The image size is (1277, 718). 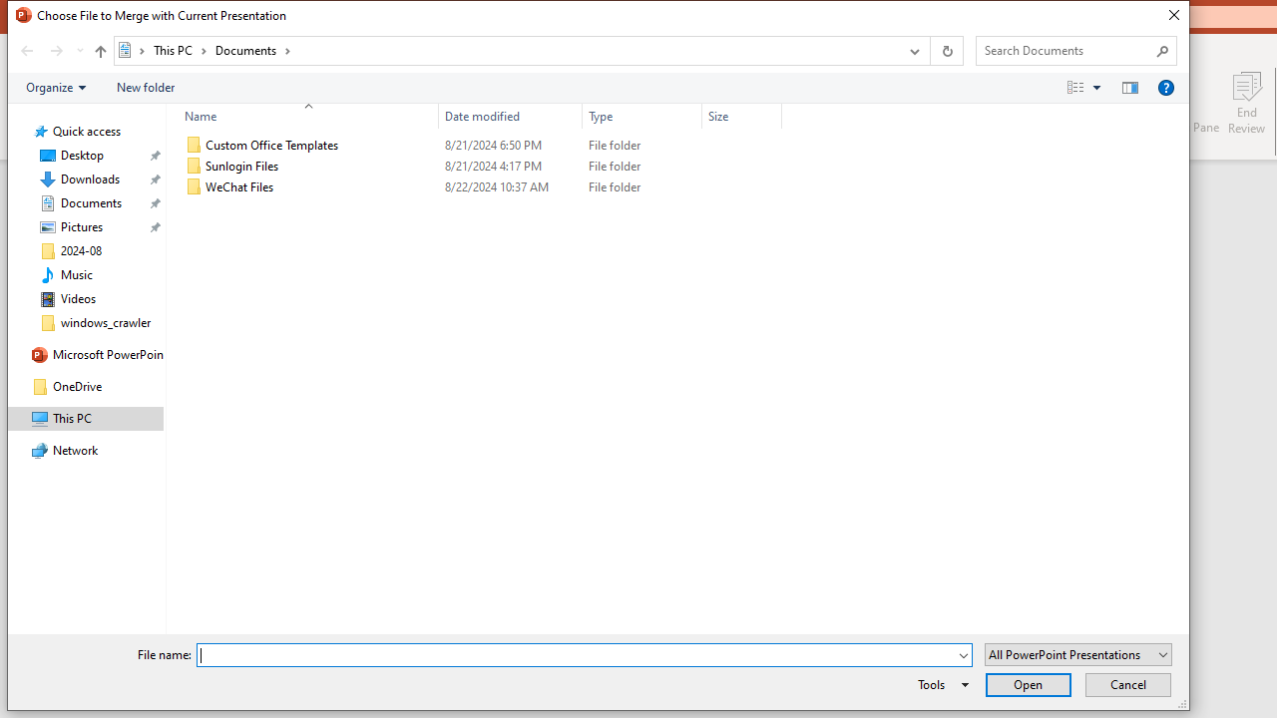 What do you see at coordinates (479, 166) in the screenshot?
I see `Sunlogin Files` at bounding box center [479, 166].